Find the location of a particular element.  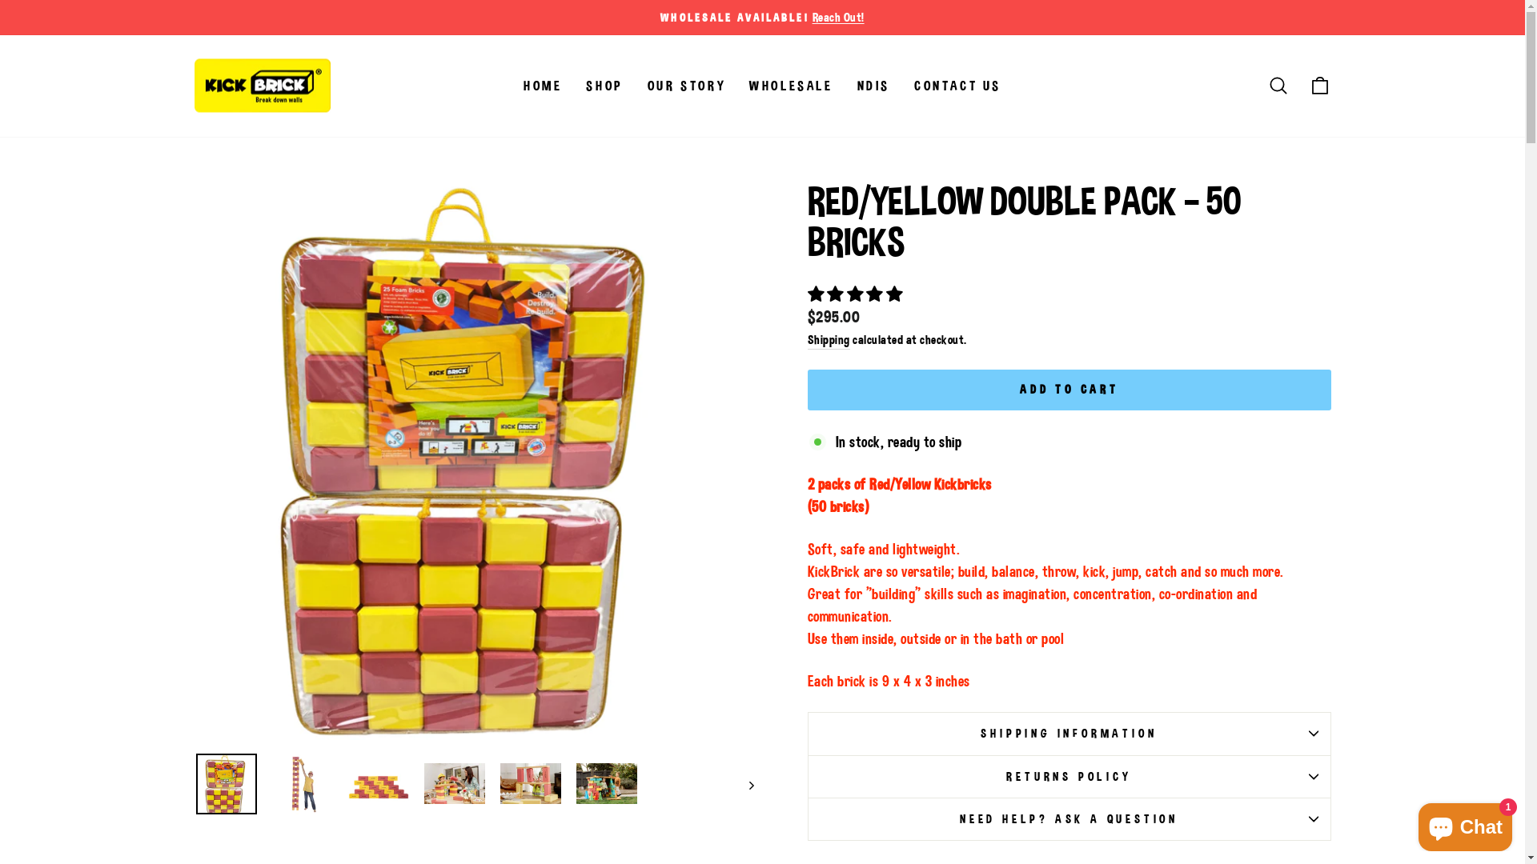

RETURNS POLICY is located at coordinates (1069, 776).